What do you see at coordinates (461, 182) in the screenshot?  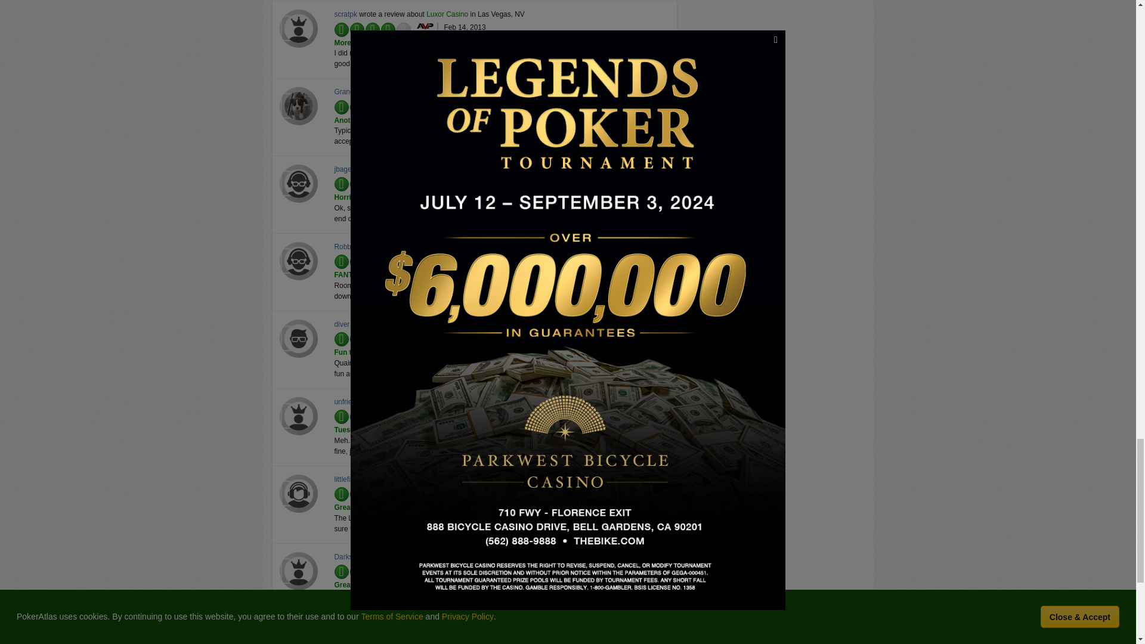 I see `Jul 6, 2012` at bounding box center [461, 182].